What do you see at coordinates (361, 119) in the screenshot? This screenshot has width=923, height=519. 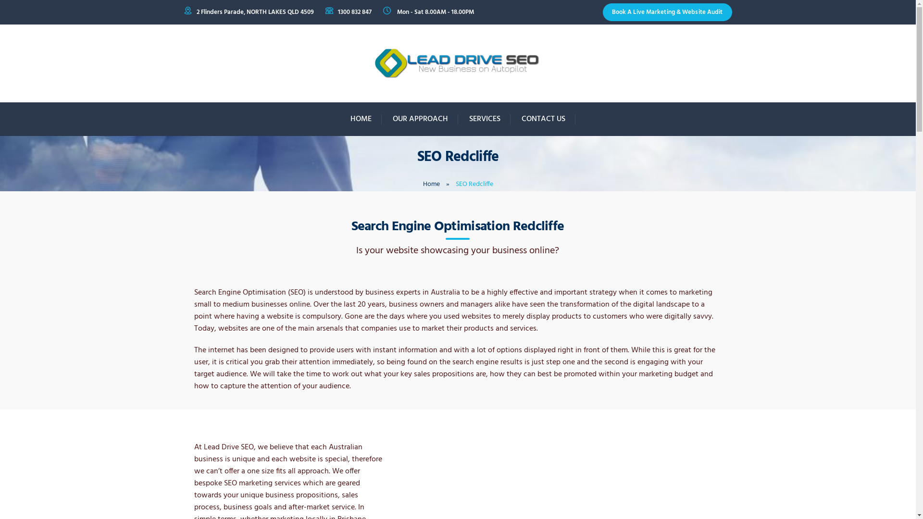 I see `HOME` at bounding box center [361, 119].